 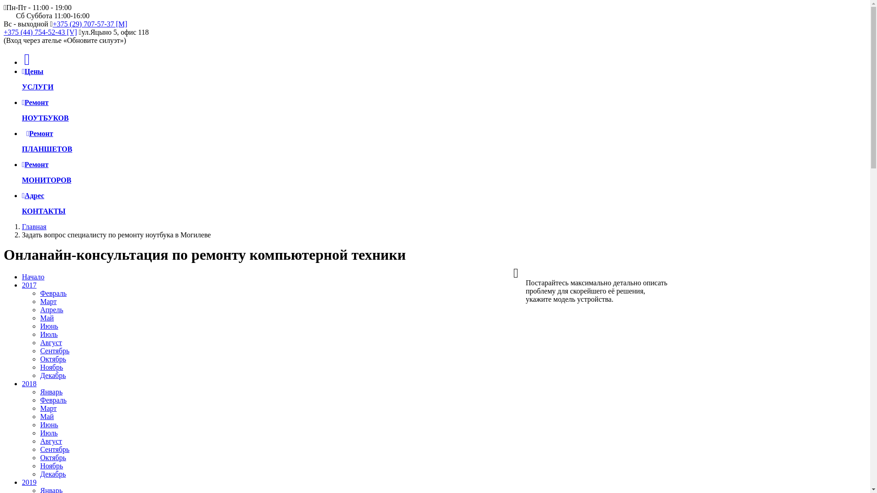 What do you see at coordinates (29, 383) in the screenshot?
I see `2018` at bounding box center [29, 383].